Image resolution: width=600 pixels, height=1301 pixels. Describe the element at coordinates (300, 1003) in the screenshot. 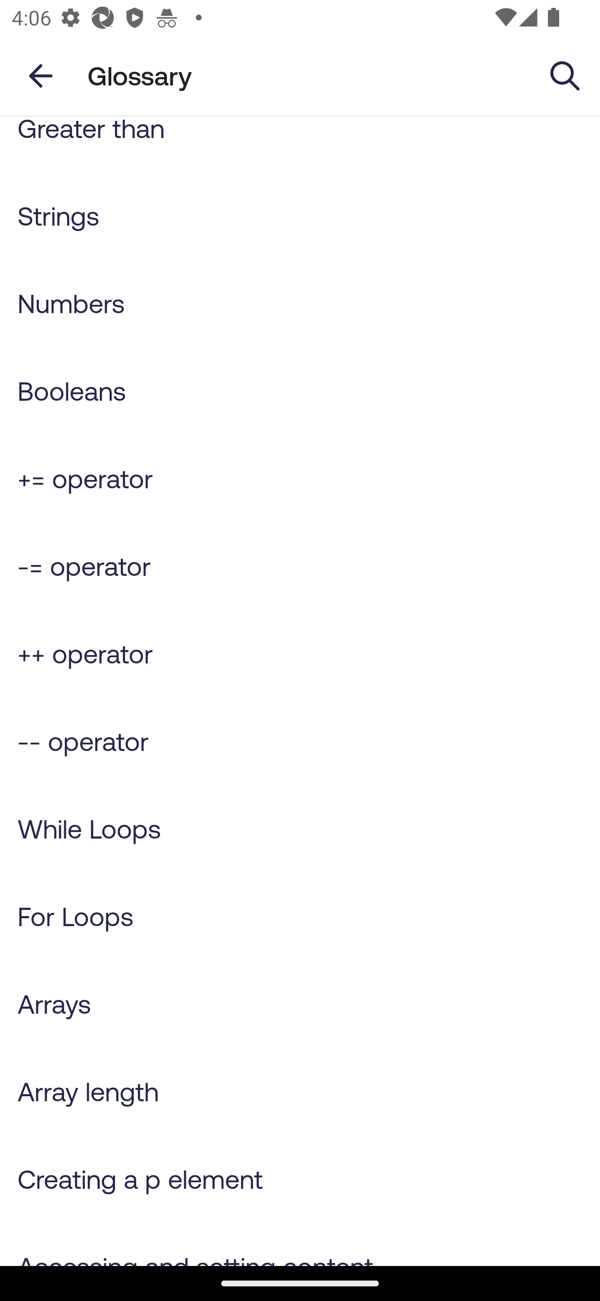

I see `Arrays` at that location.